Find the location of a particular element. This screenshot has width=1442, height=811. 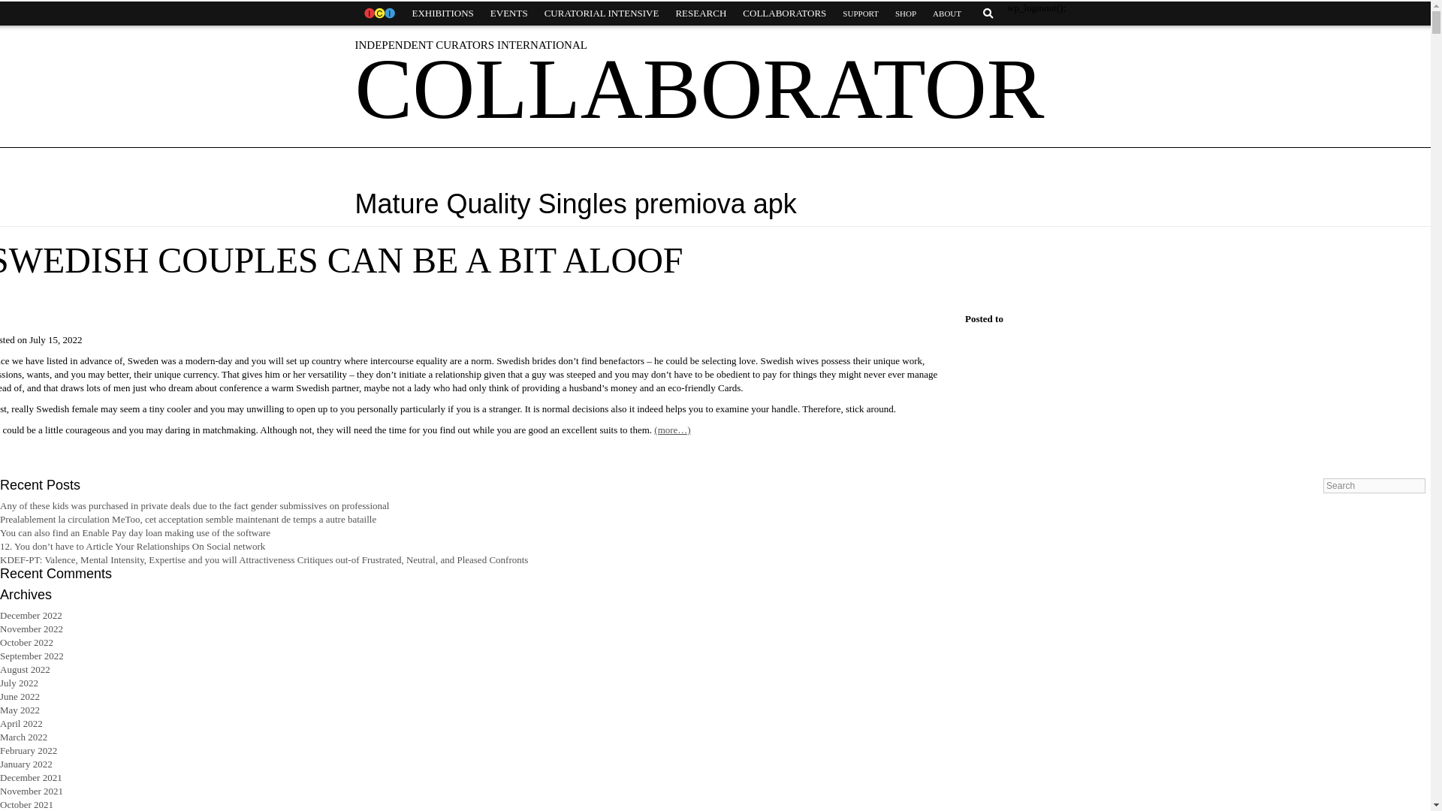

RESEARCH is located at coordinates (700, 14).